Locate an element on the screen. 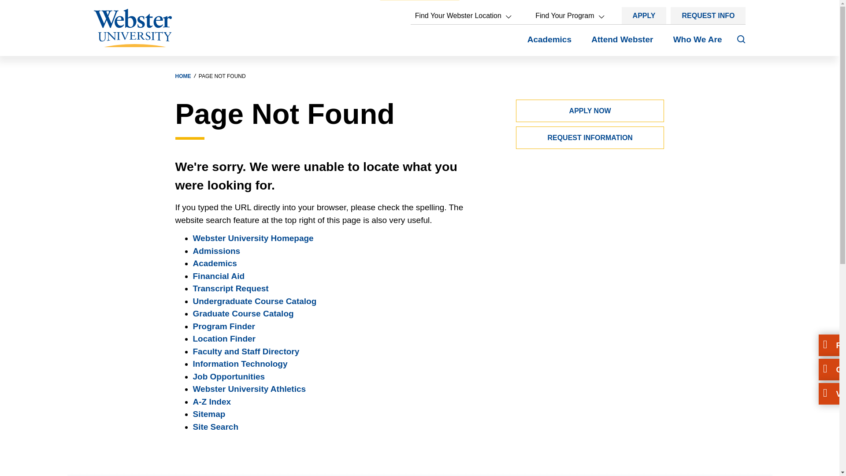  Academics is located at coordinates (549, 44).